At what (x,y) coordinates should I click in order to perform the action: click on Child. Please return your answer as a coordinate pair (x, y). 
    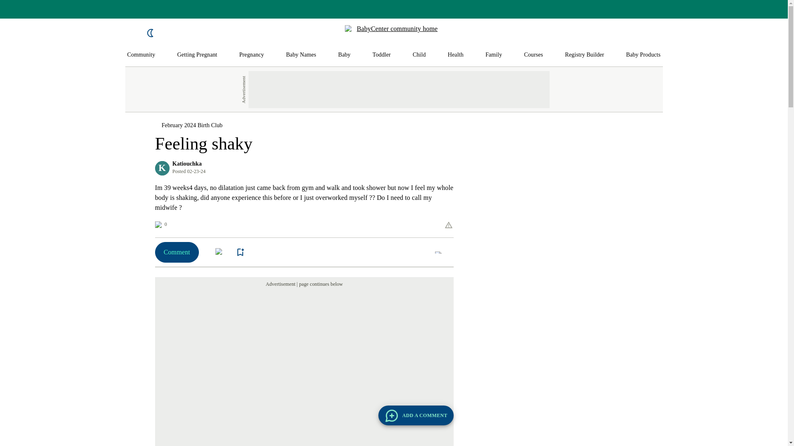
    Looking at the image, I should click on (419, 55).